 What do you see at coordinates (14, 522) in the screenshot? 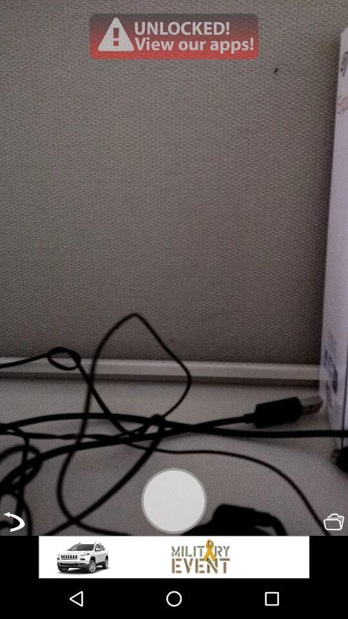
I see `go back` at bounding box center [14, 522].